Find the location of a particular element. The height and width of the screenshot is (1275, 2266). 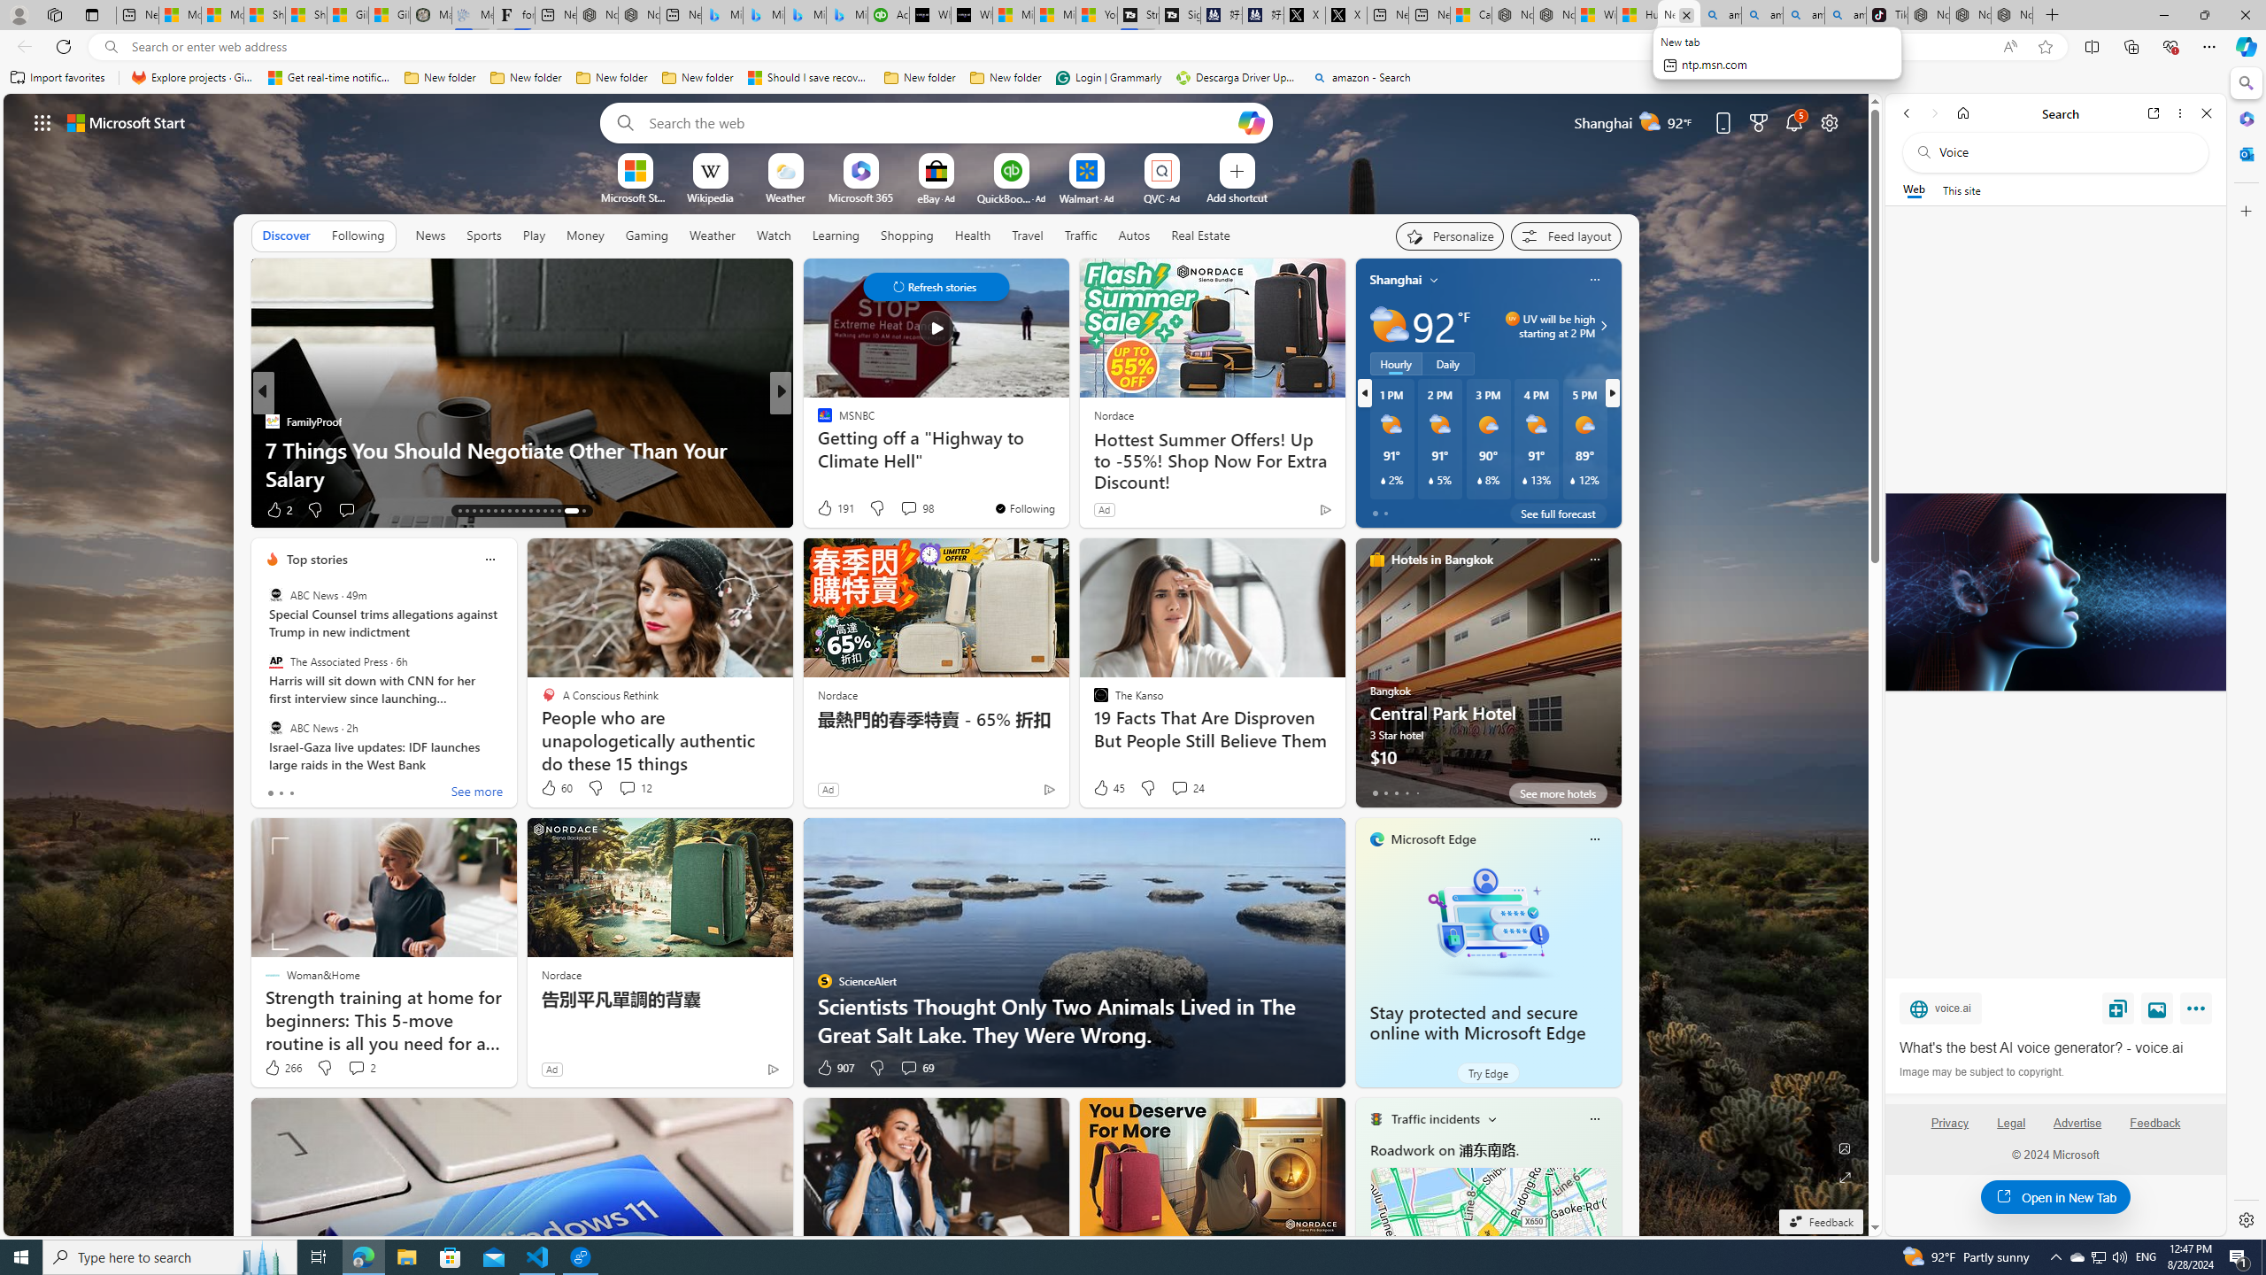

Open in New Tab is located at coordinates (2055, 1197).